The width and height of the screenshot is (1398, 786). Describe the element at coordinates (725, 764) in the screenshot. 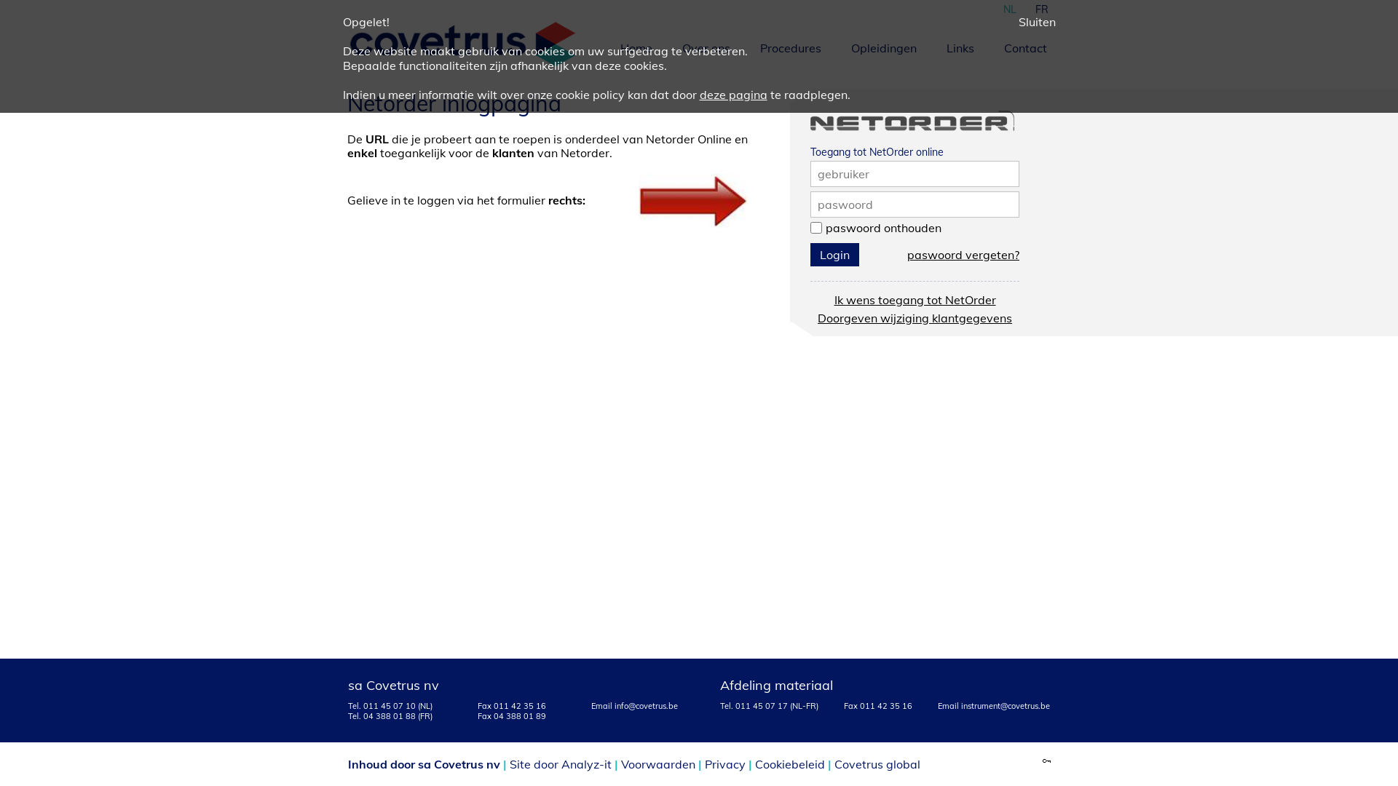

I see `Privacy` at that location.